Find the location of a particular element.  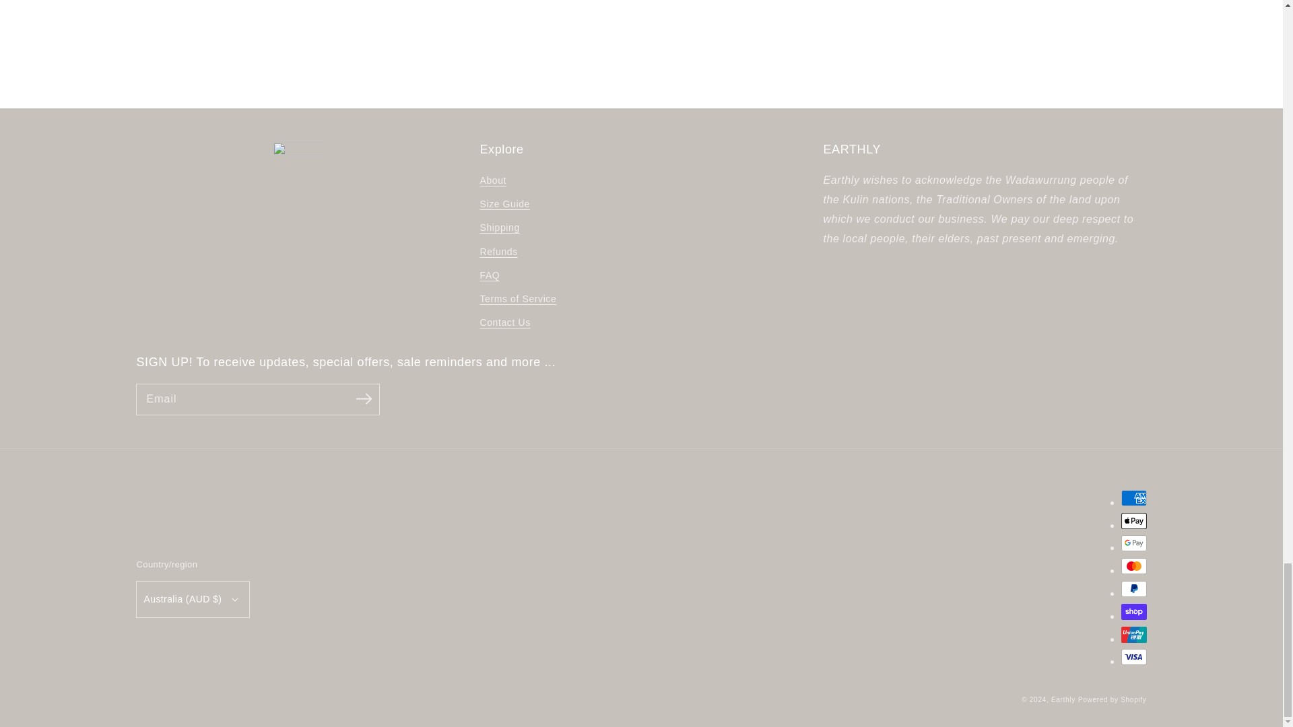

Mastercard is located at coordinates (1133, 566).